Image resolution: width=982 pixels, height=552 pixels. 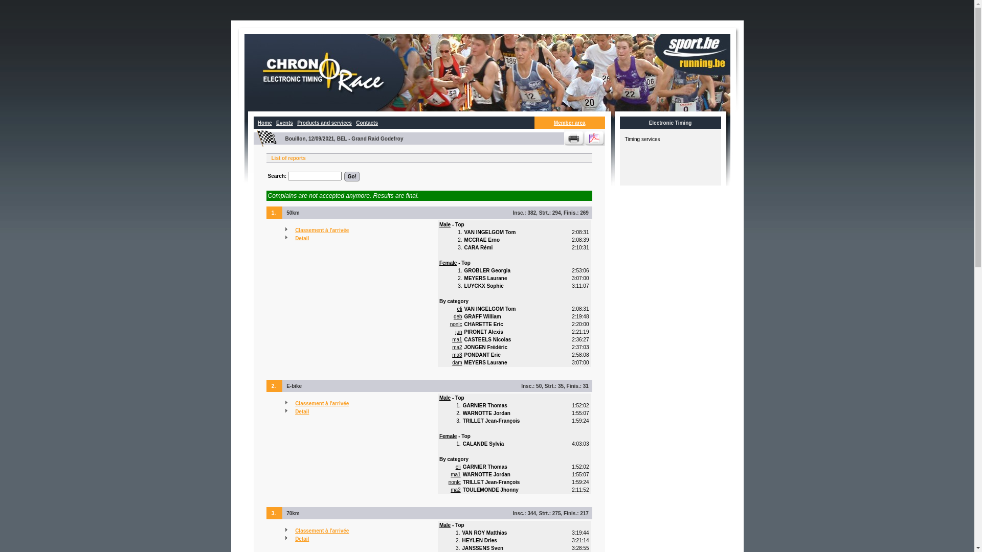 I want to click on Male, so click(x=445, y=398).